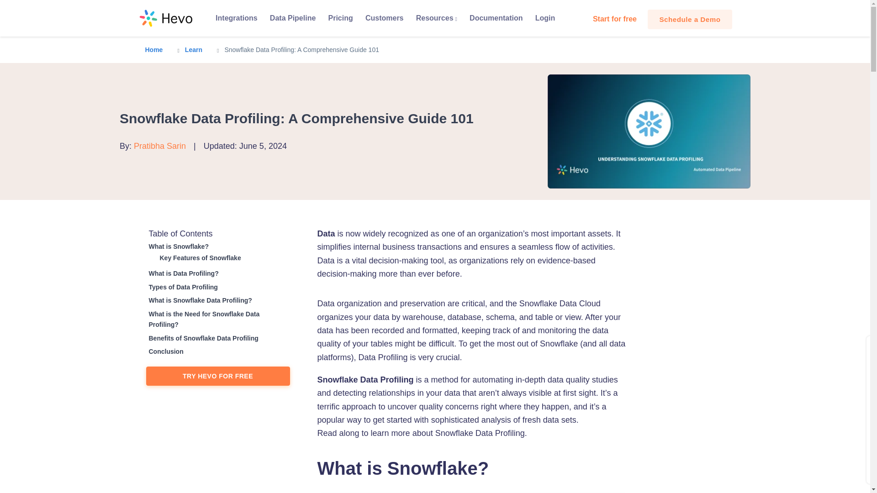 Image resolution: width=877 pixels, height=493 pixels. Describe the element at coordinates (177, 246) in the screenshot. I see `What is Snowflake?` at that location.